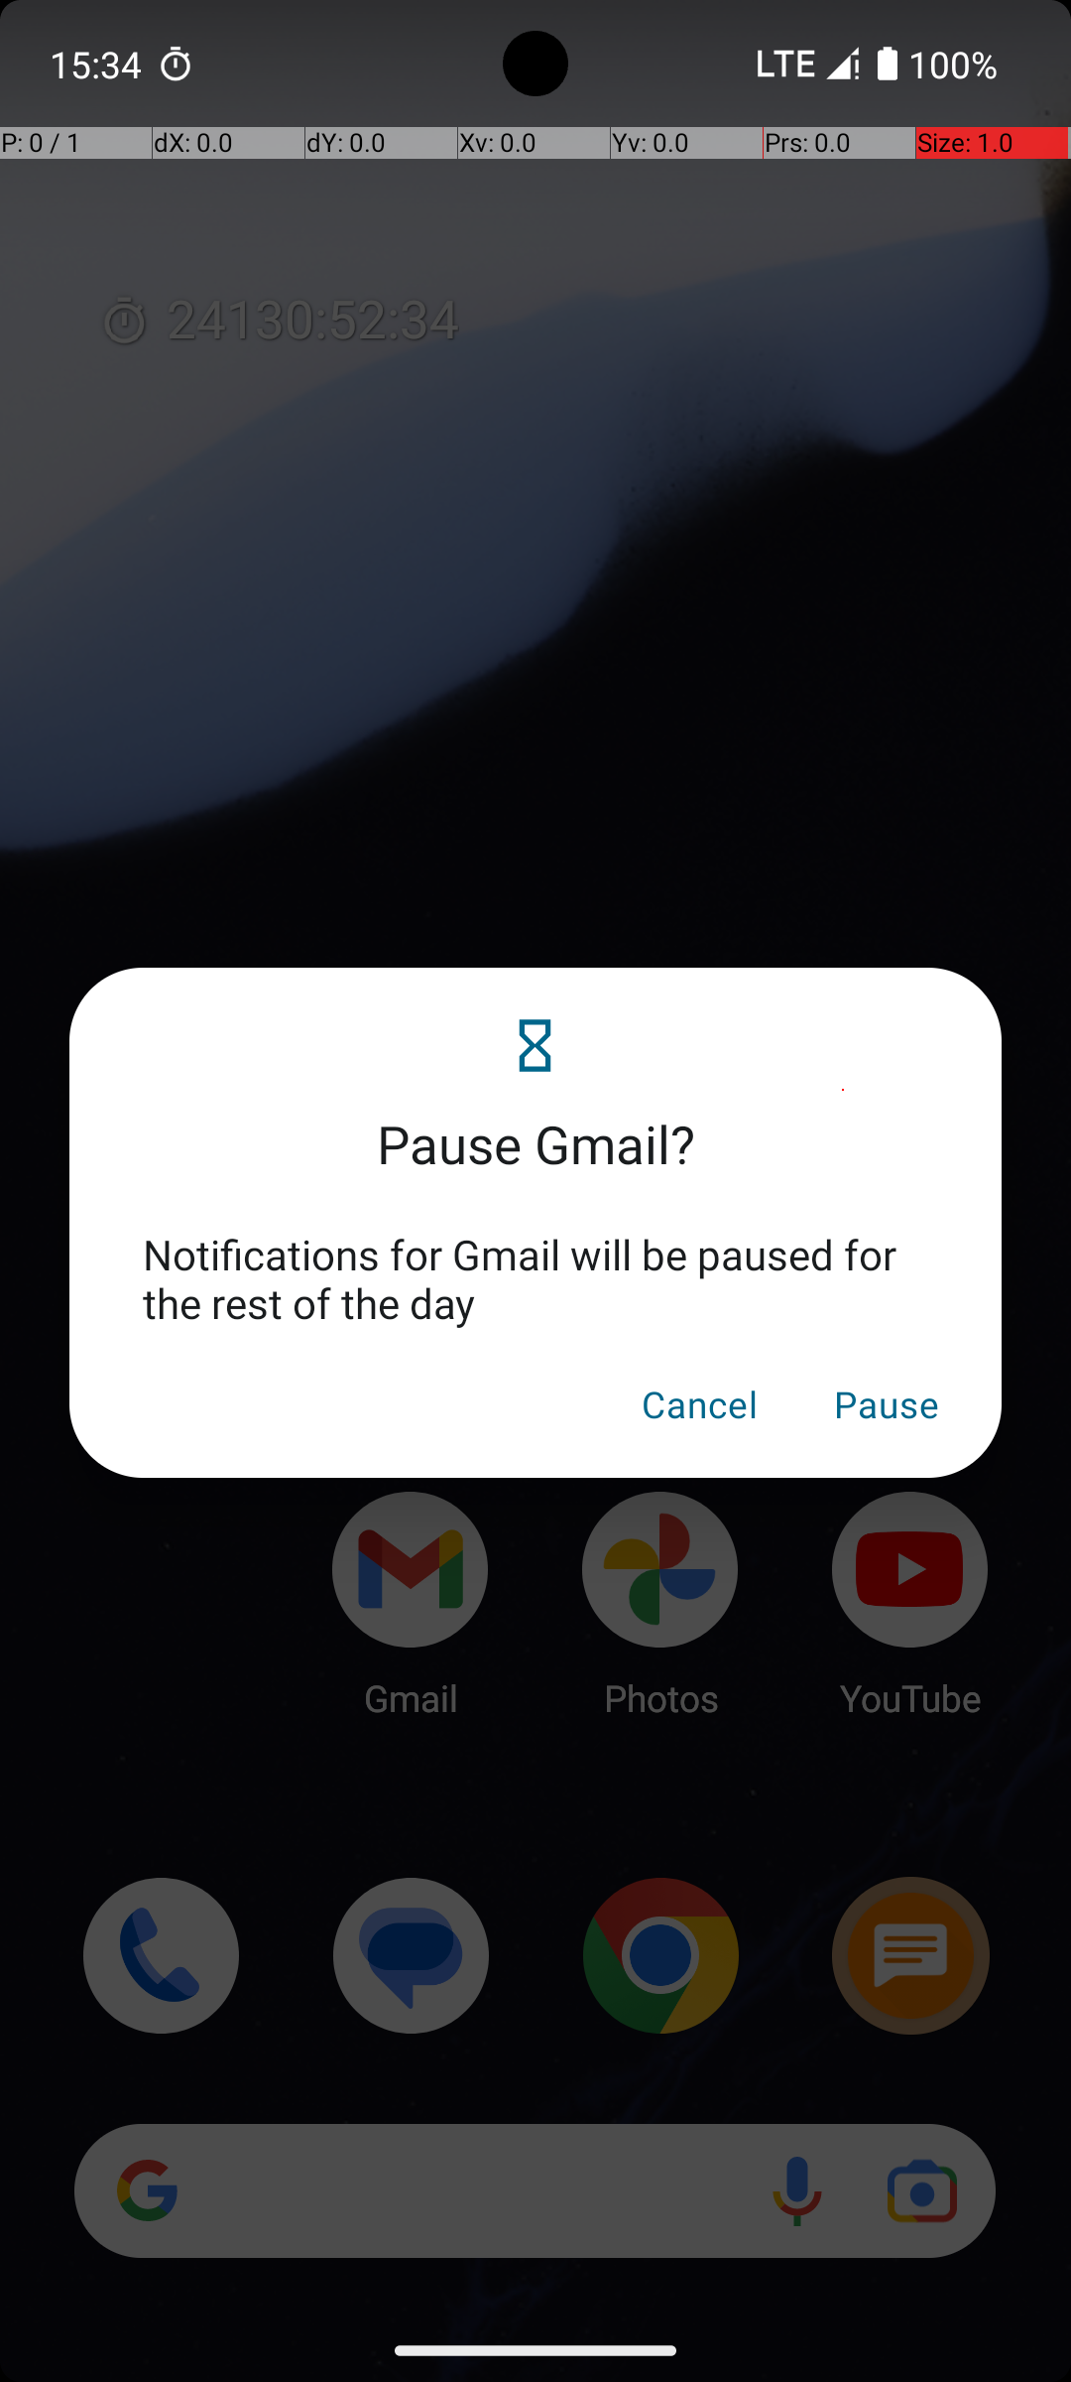  Describe the element at coordinates (887, 1404) in the screenshot. I see `Pause` at that location.